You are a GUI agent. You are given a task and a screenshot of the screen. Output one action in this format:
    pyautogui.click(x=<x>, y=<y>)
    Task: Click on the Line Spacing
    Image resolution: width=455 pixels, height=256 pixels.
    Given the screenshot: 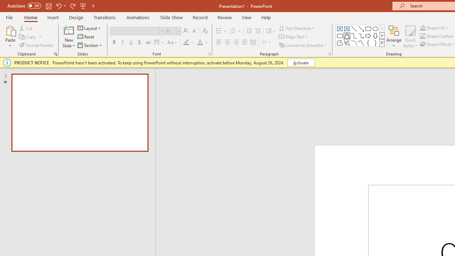 What is the action you would take?
    pyautogui.click(x=271, y=31)
    